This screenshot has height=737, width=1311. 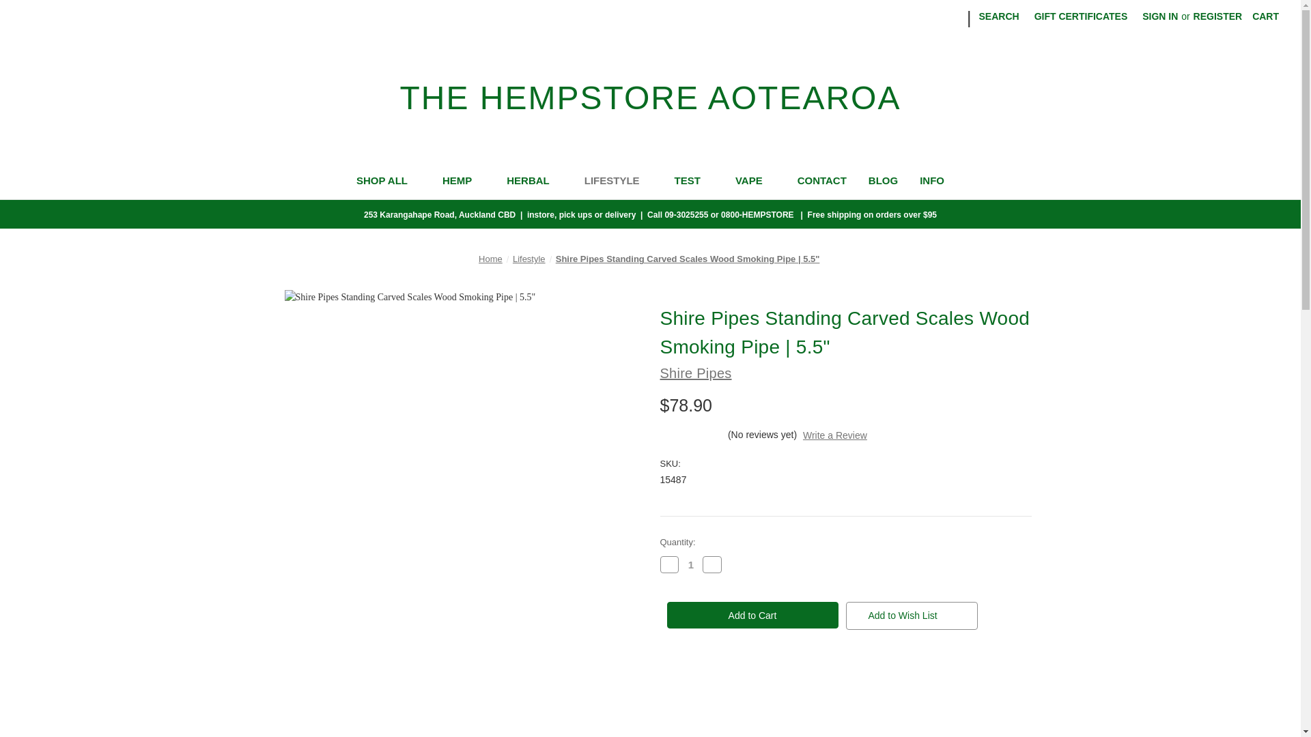 What do you see at coordinates (761, 684) in the screenshot?
I see `Pinterest` at bounding box center [761, 684].